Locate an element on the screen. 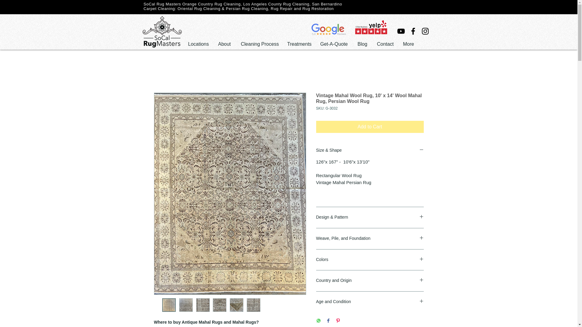  reviews google best rated rug cleaner is located at coordinates (329, 29).